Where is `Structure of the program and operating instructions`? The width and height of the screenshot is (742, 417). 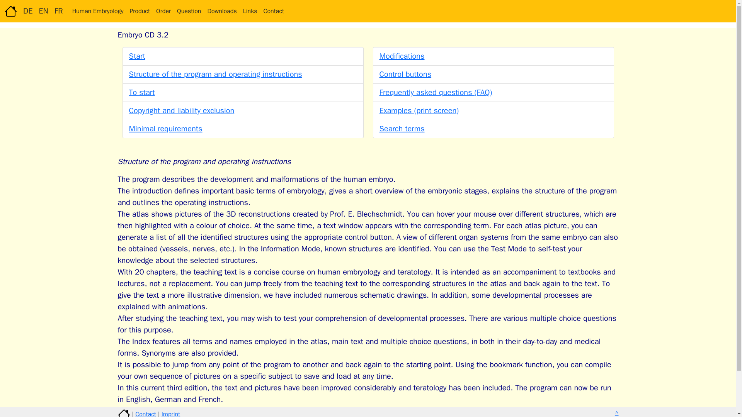 Structure of the program and operating instructions is located at coordinates (216, 74).